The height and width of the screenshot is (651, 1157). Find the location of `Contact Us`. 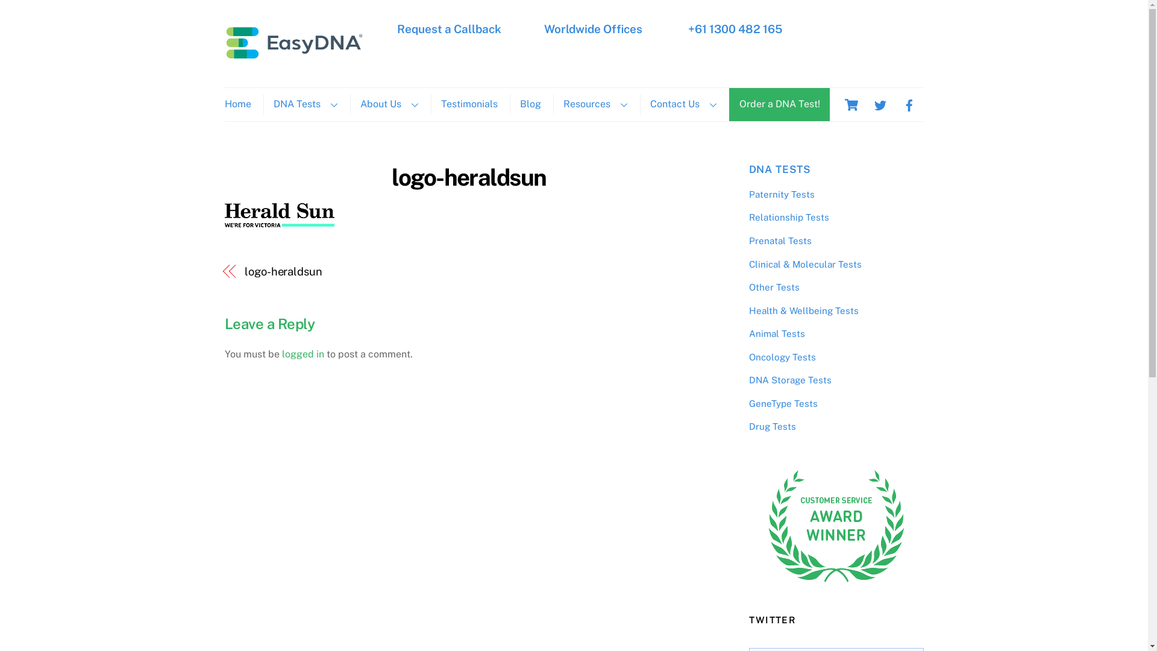

Contact Us is located at coordinates (683, 104).